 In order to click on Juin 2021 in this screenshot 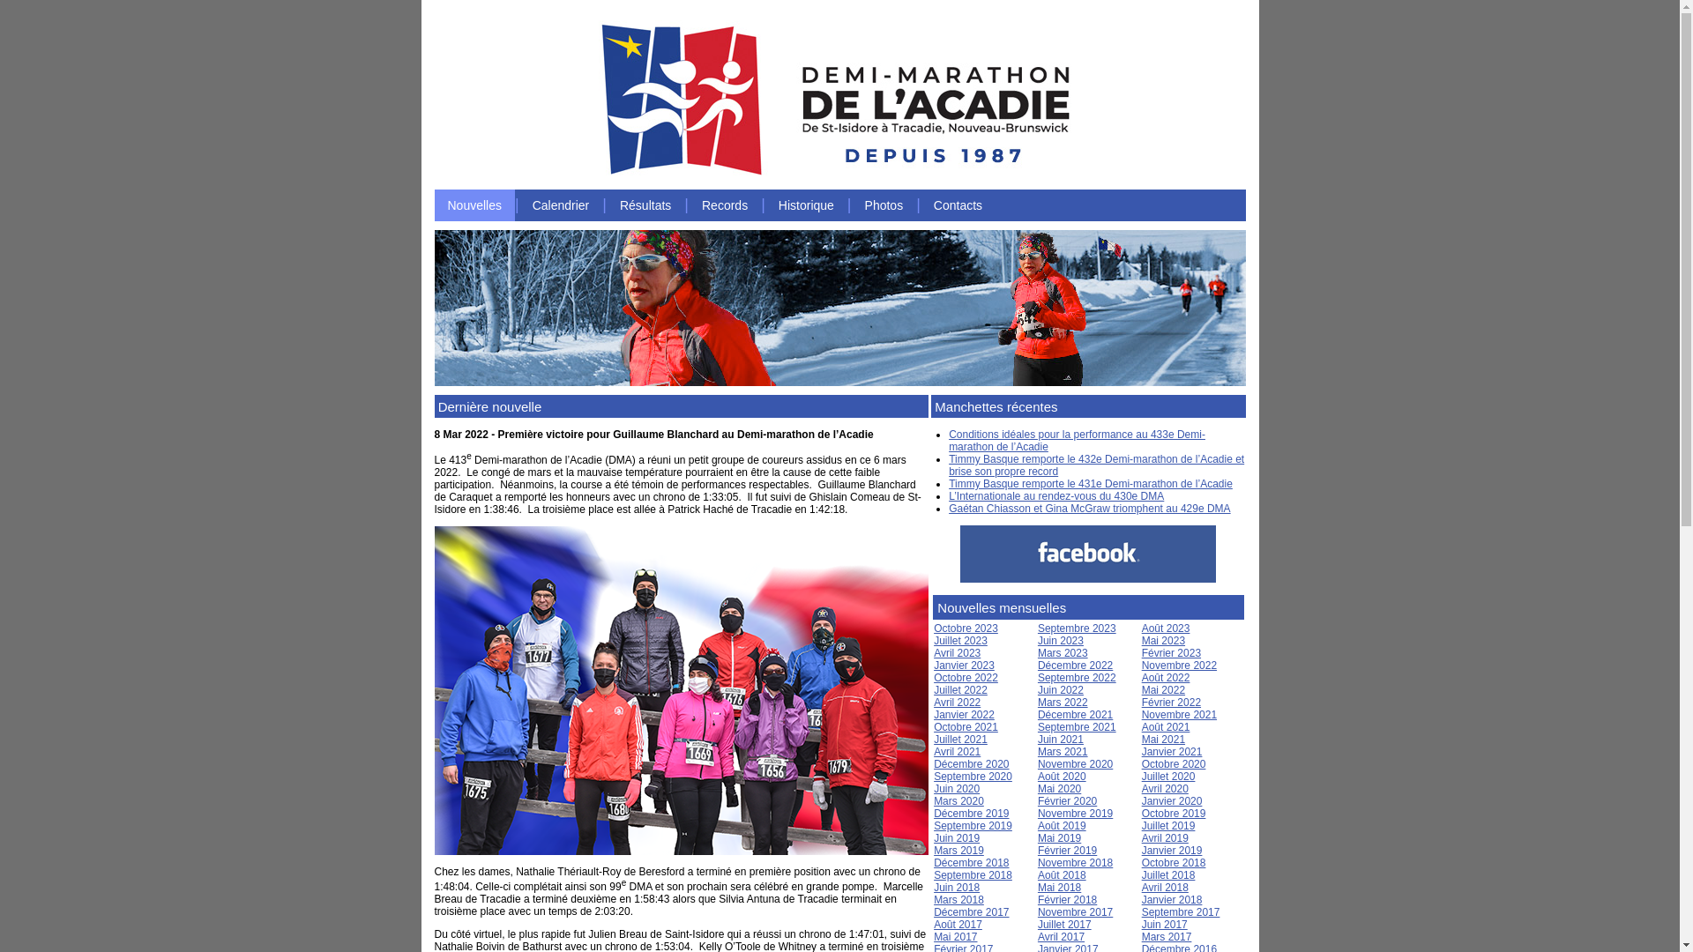, I will do `click(1061, 740)`.